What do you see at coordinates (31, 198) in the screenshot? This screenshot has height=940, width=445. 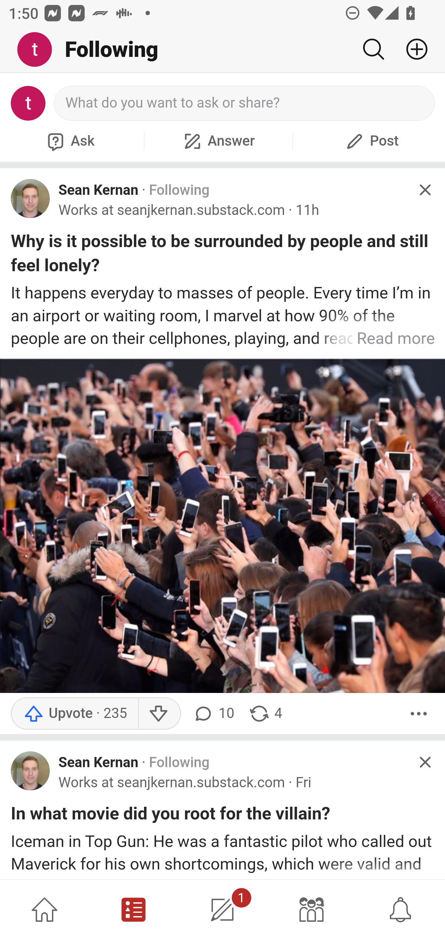 I see `Profile photo for Sean Kernan` at bounding box center [31, 198].